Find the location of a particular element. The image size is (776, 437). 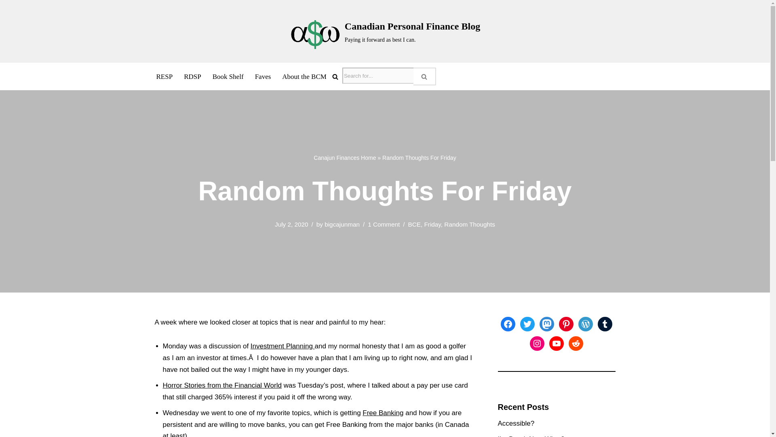

Friday is located at coordinates (432, 224).